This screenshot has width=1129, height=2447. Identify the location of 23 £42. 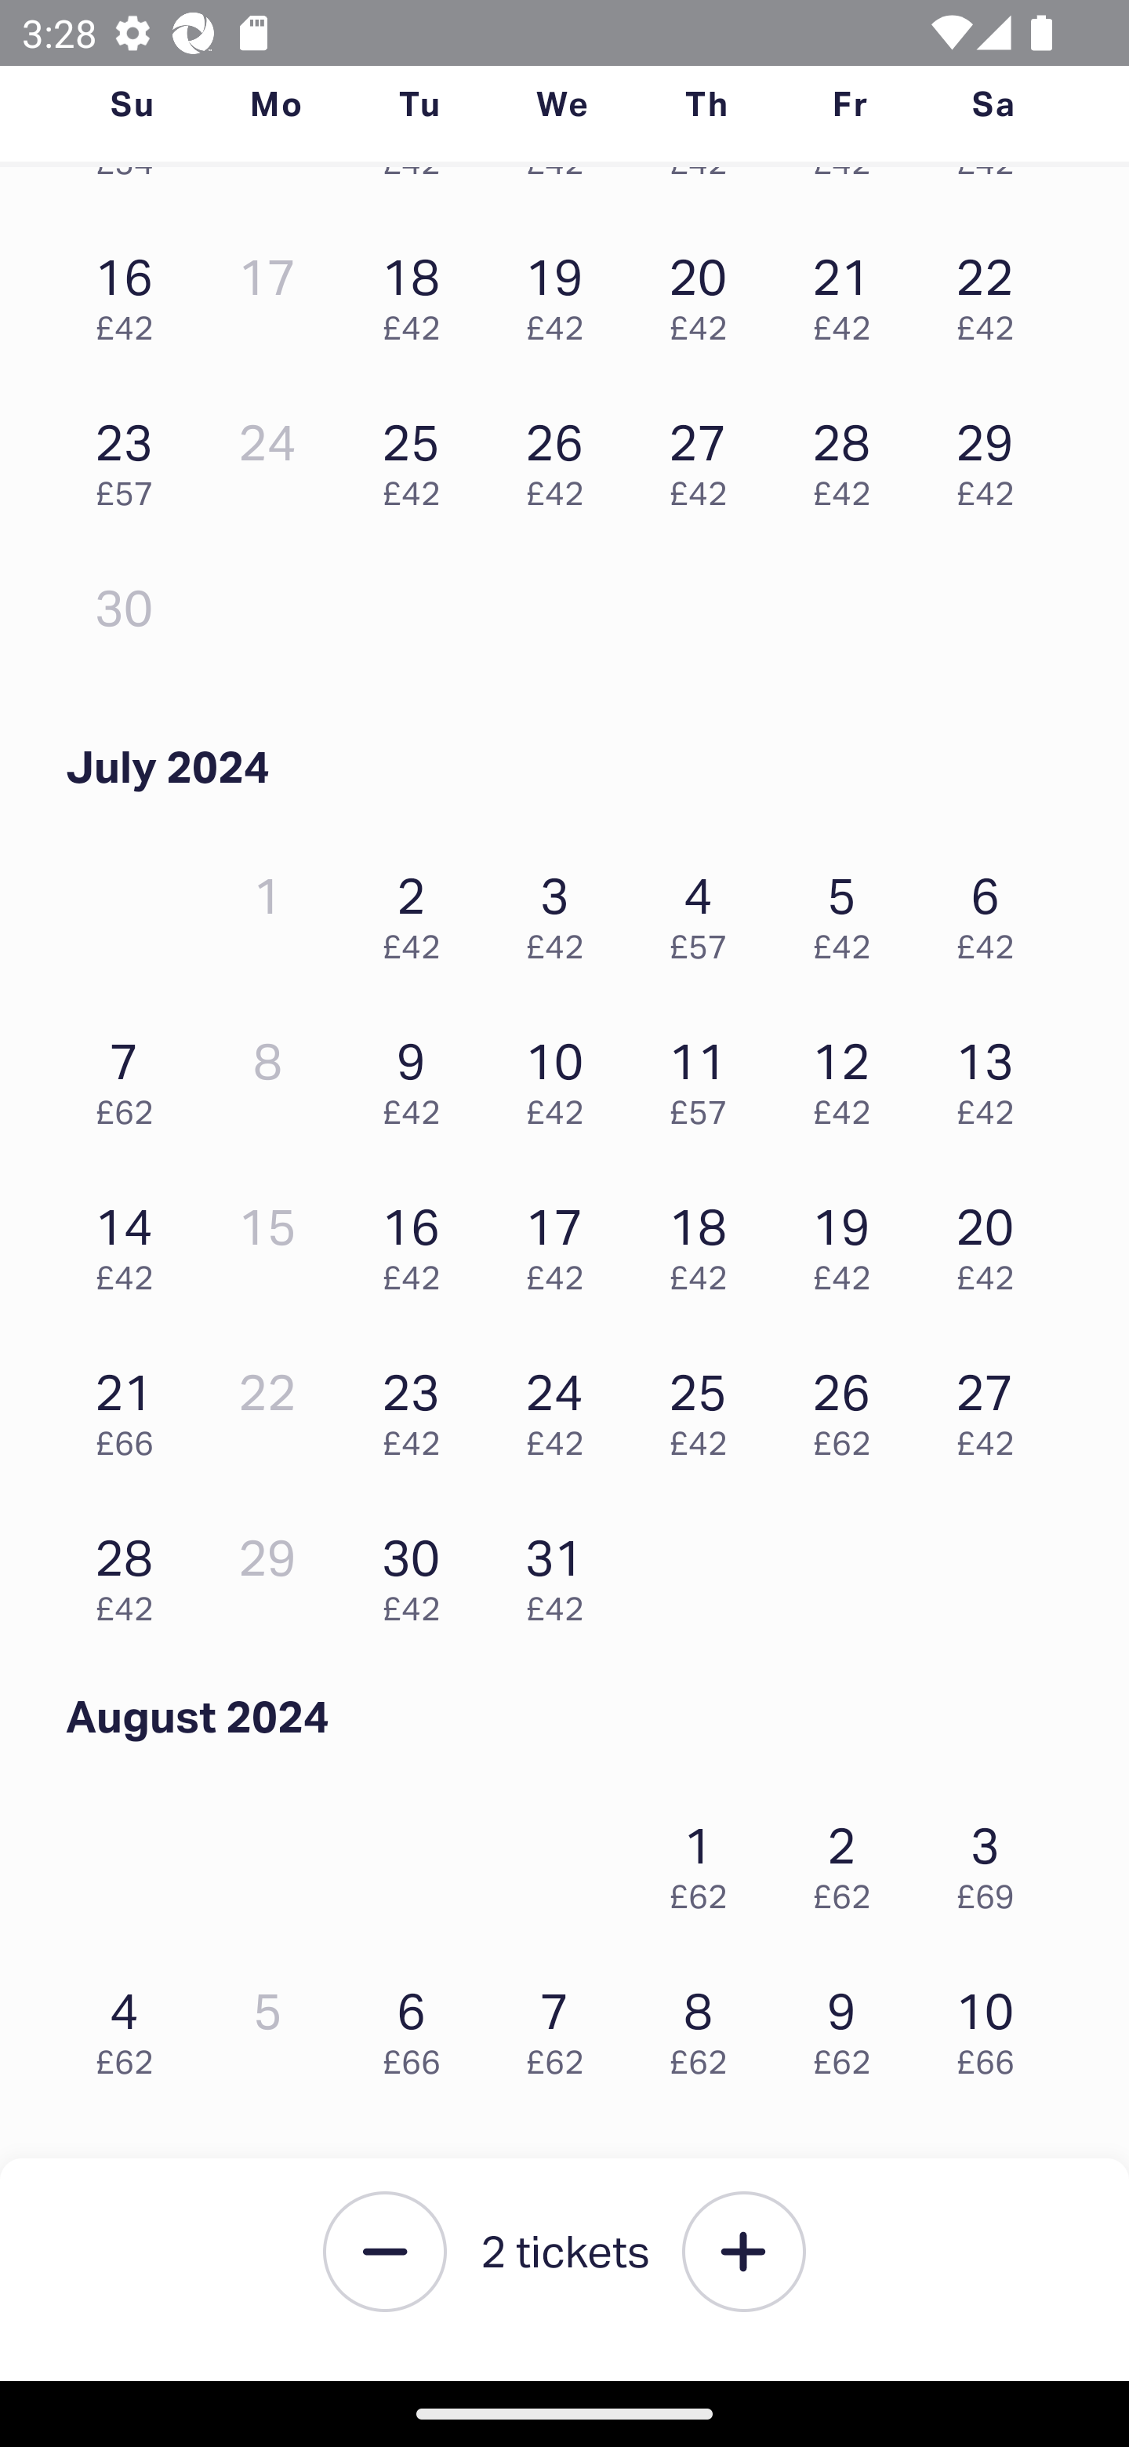
(419, 1408).